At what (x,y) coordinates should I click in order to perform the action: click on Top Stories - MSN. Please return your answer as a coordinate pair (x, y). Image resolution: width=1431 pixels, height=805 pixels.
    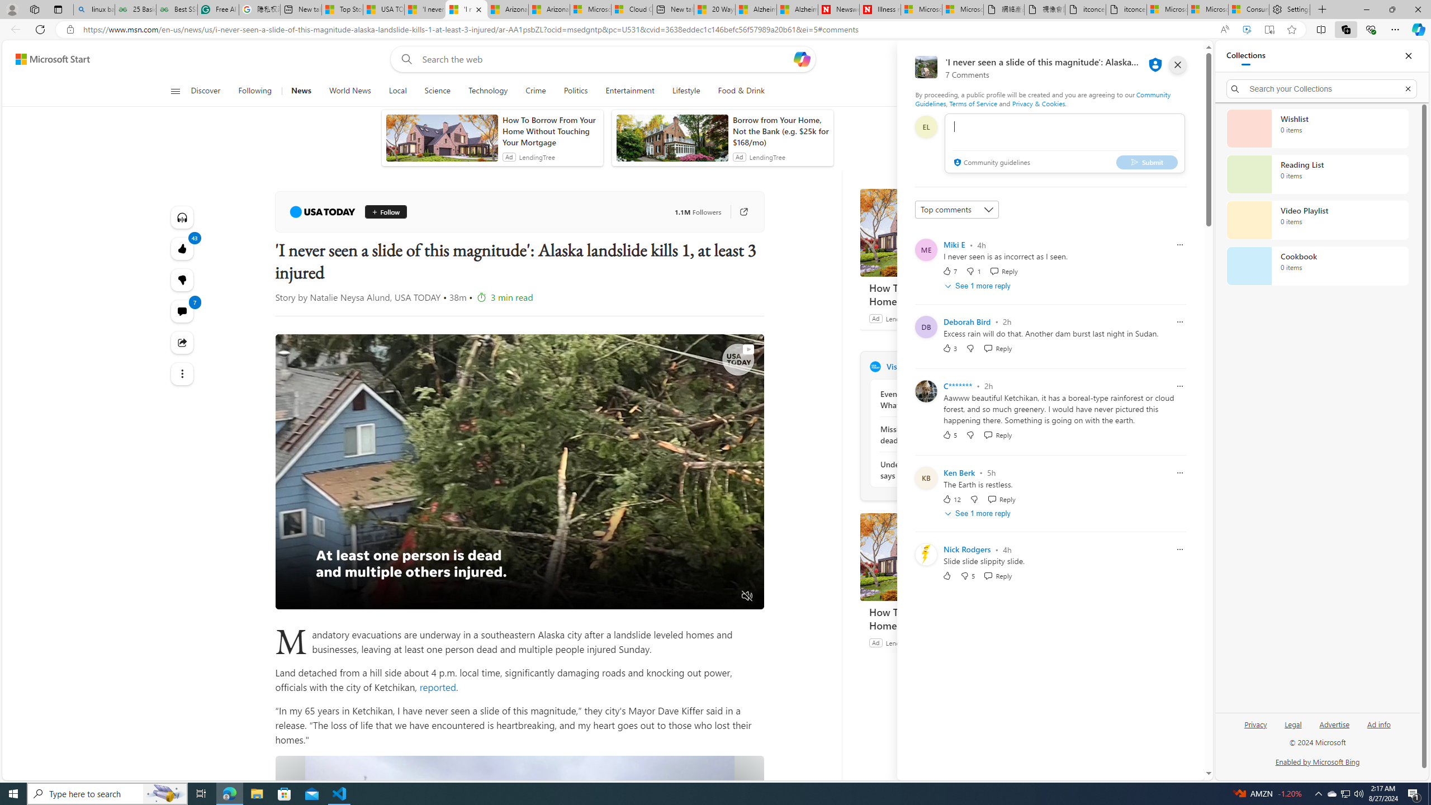
    Looking at the image, I should click on (342, 10).